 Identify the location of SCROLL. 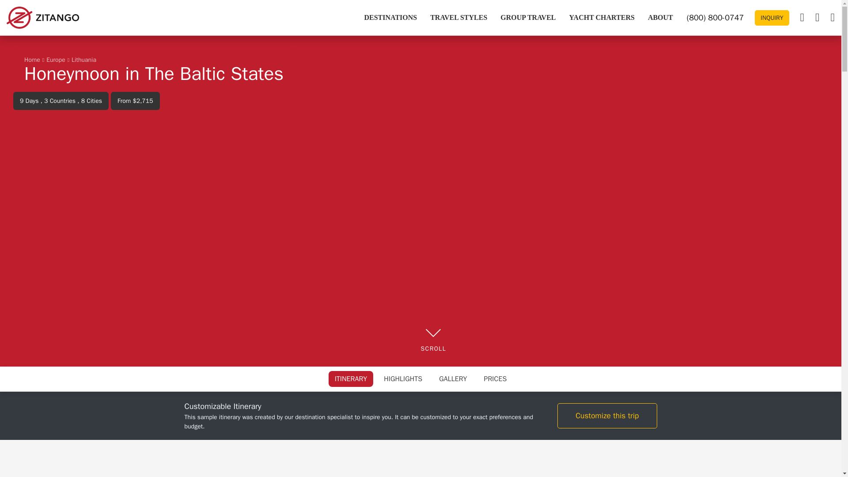
(433, 348).